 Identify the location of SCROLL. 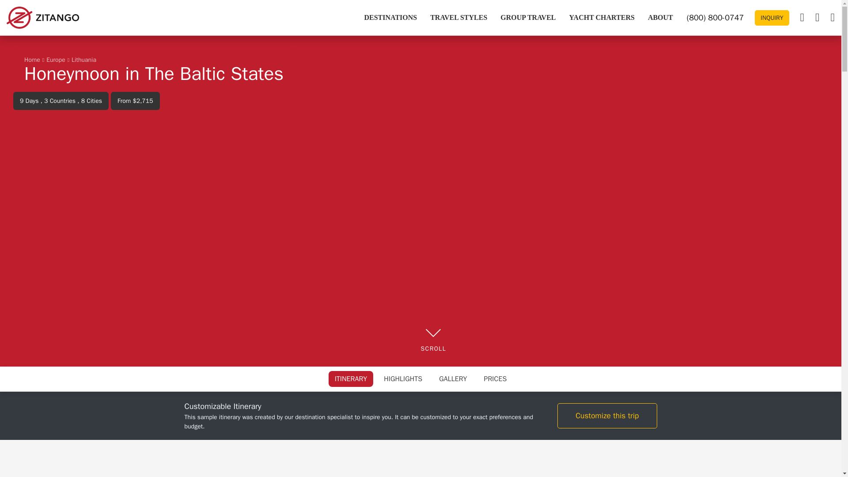
(433, 348).